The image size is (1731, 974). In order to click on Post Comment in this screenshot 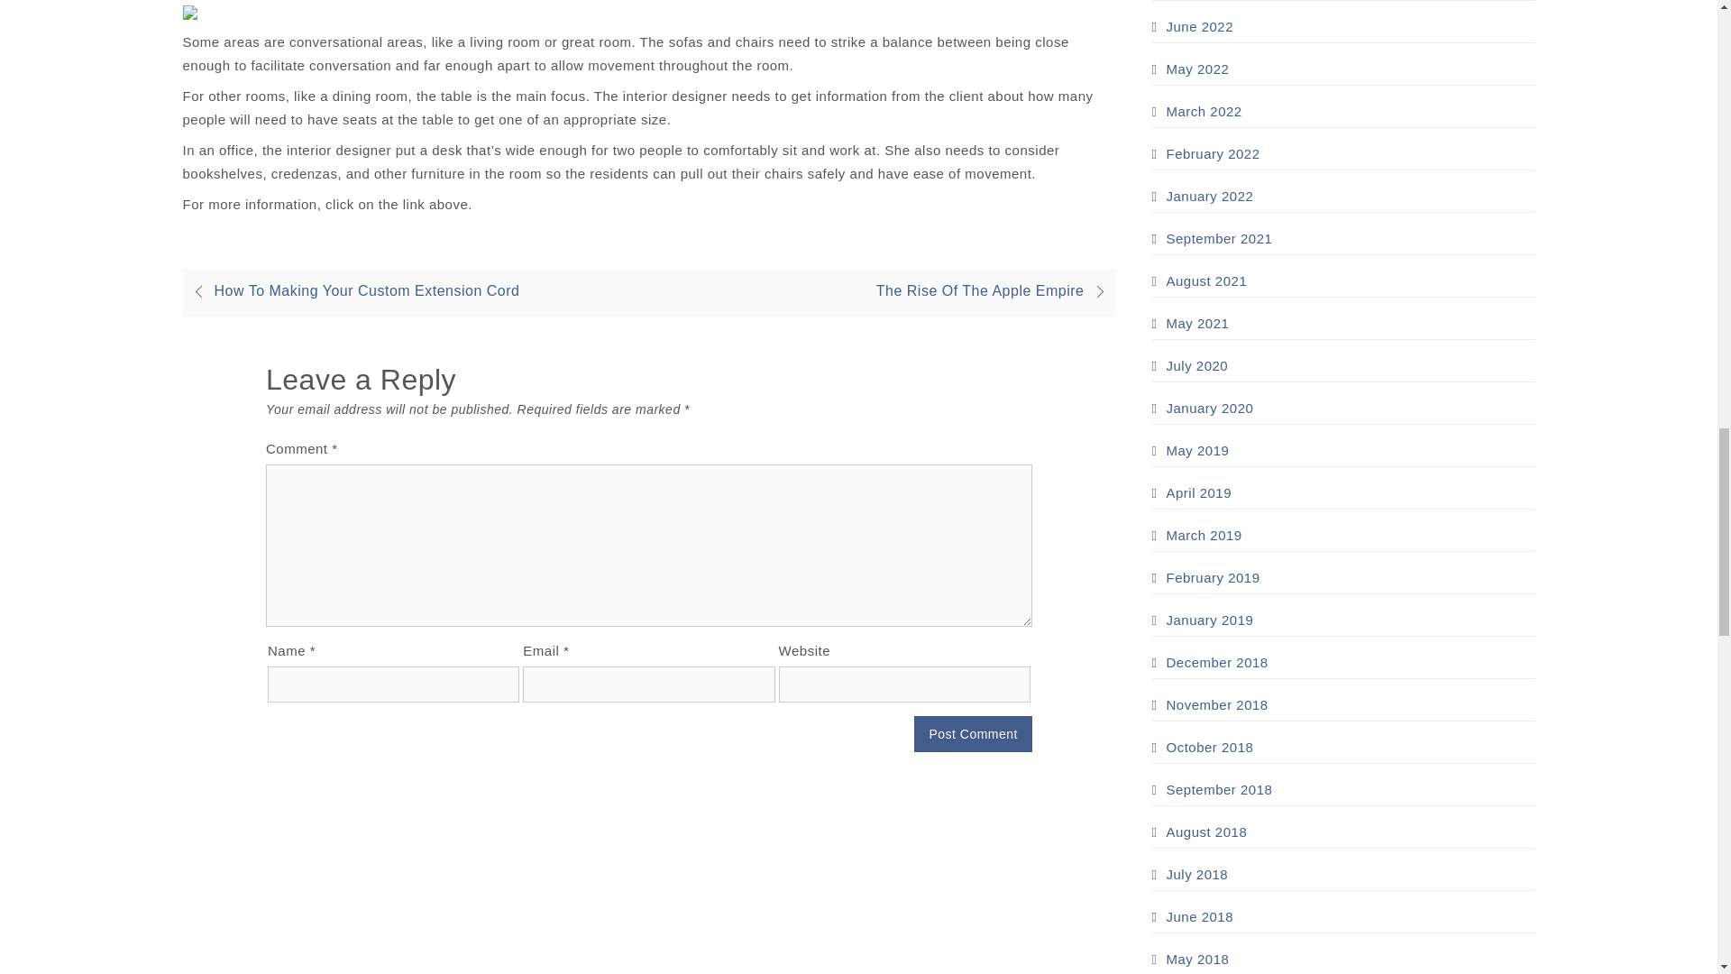, I will do `click(972, 733)`.